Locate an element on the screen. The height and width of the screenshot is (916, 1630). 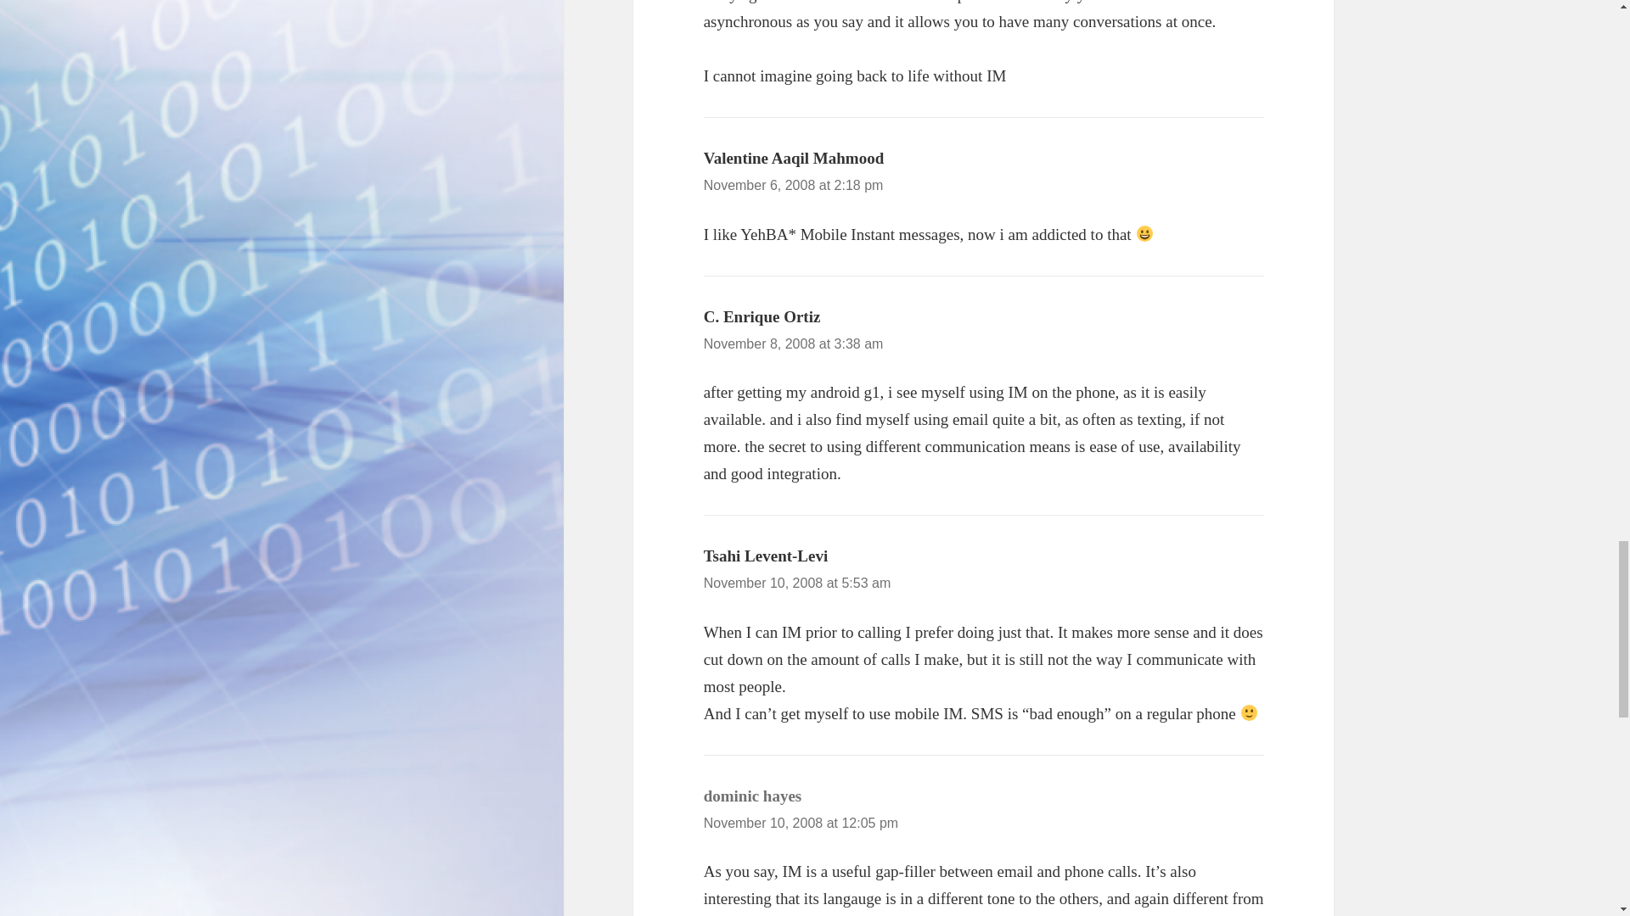
November 10, 2008 at 5:53 am is located at coordinates (798, 583).